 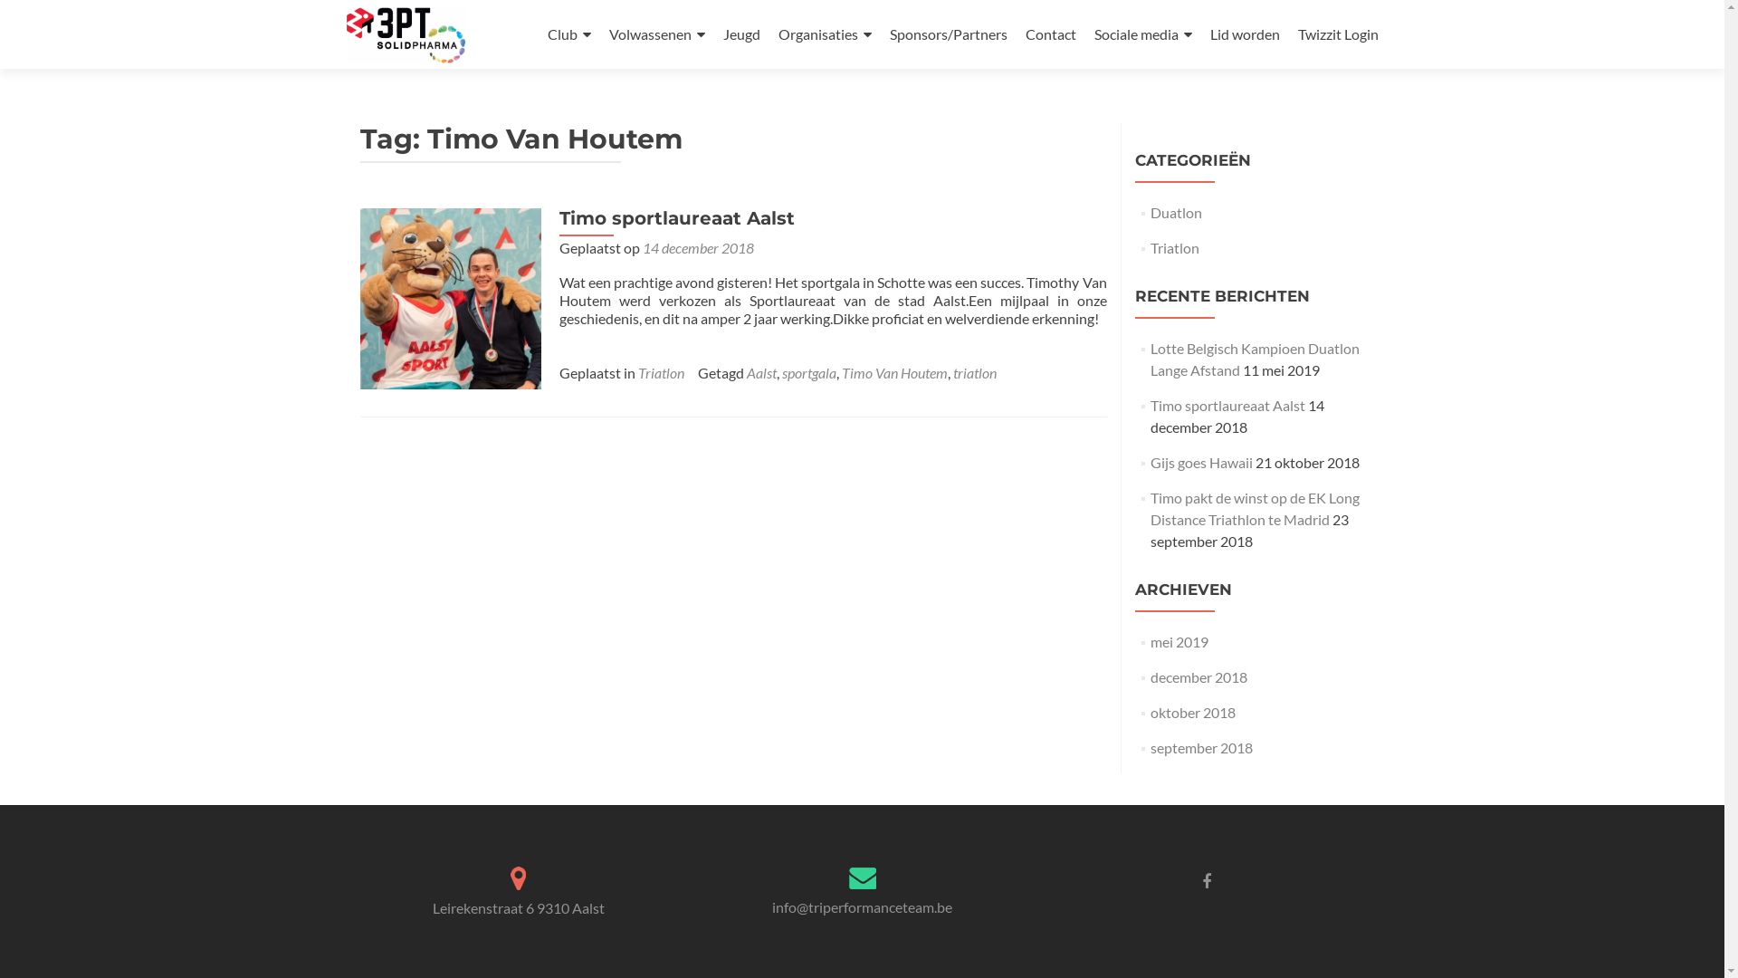 I want to click on september 2018, so click(x=1202, y=748).